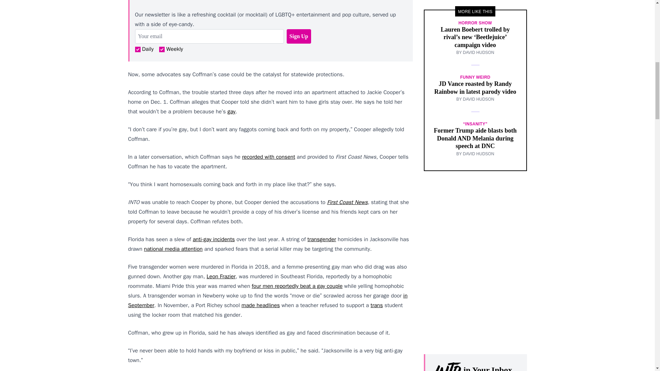  Describe the element at coordinates (267, 300) in the screenshot. I see `in September` at that location.